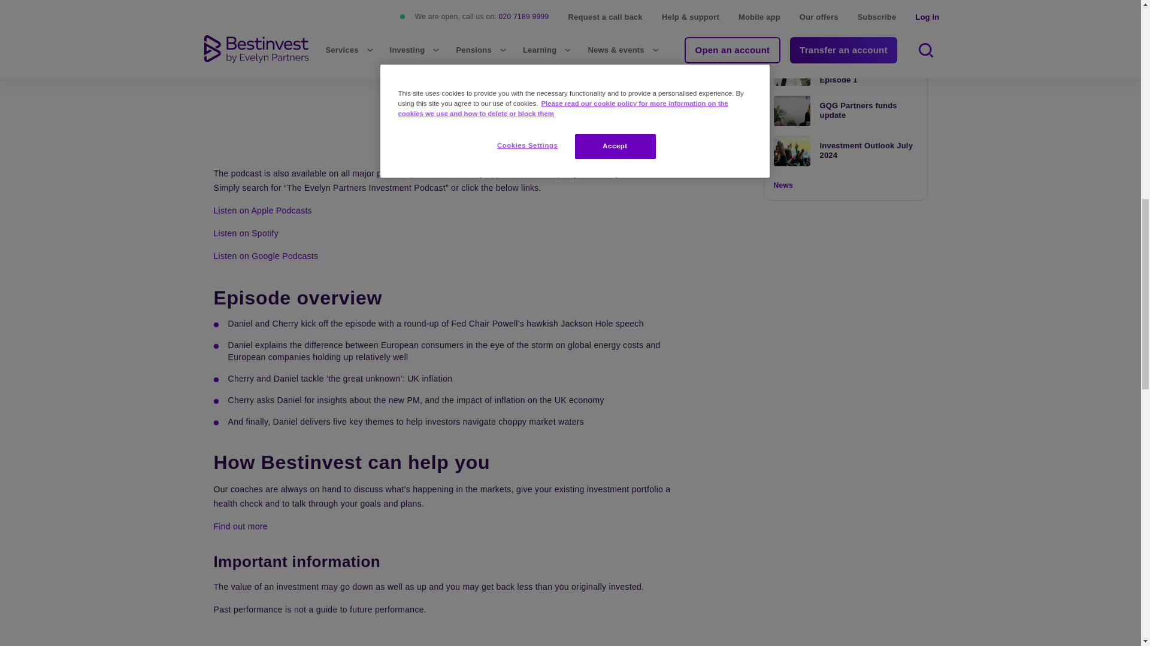 This screenshot has width=1150, height=646. I want to click on Understanding markets during an inflation shock, so click(448, 109).